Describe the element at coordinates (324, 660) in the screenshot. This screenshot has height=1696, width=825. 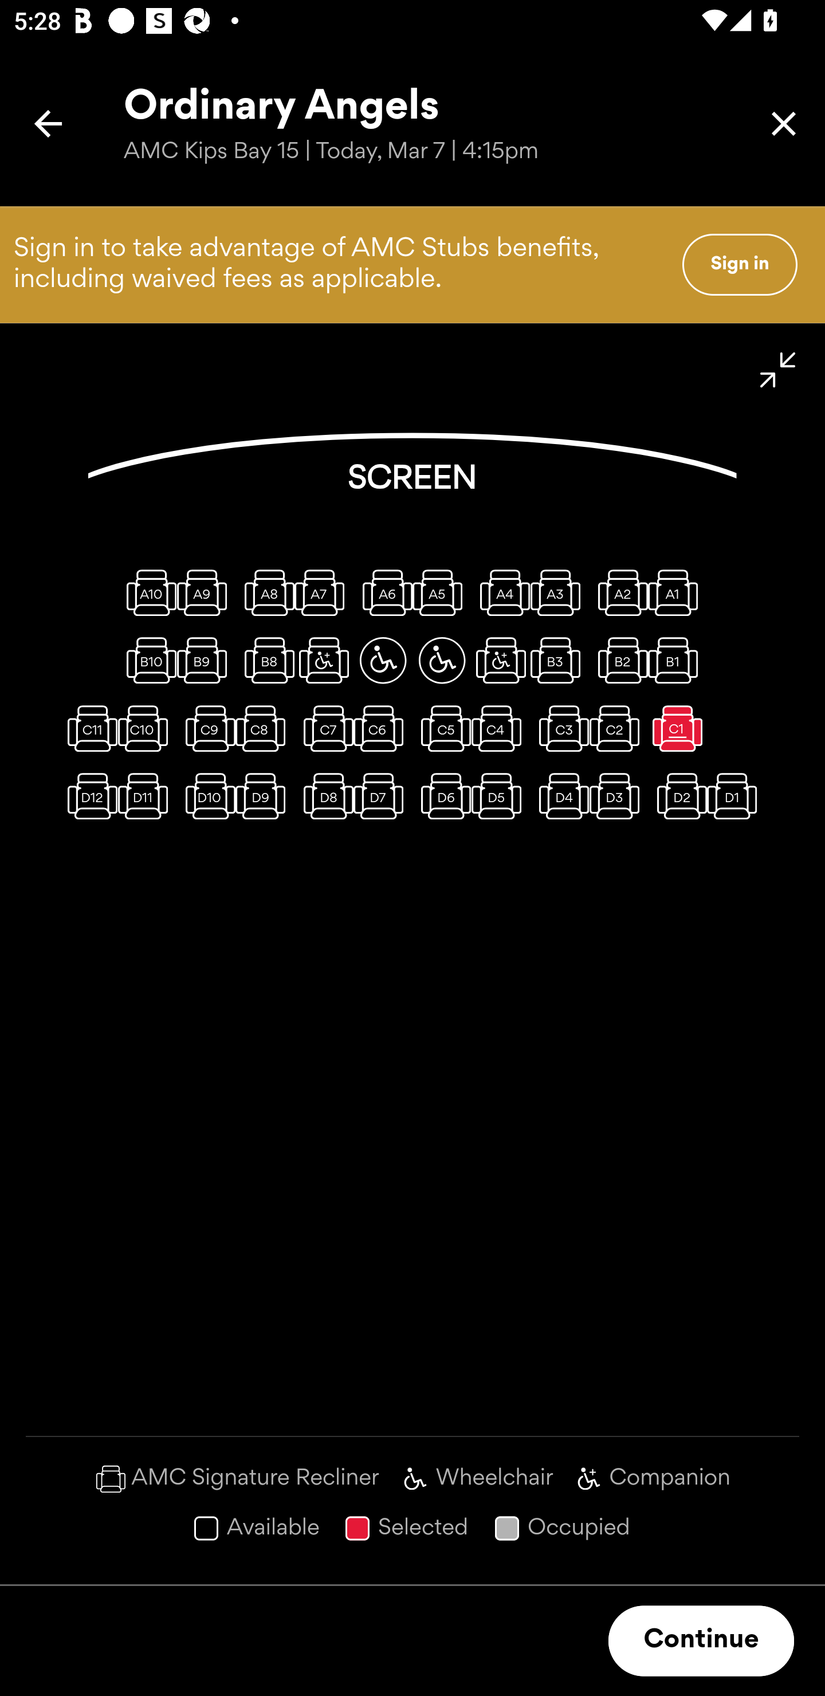
I see `B7, Wheelchair companion seat, available` at that location.